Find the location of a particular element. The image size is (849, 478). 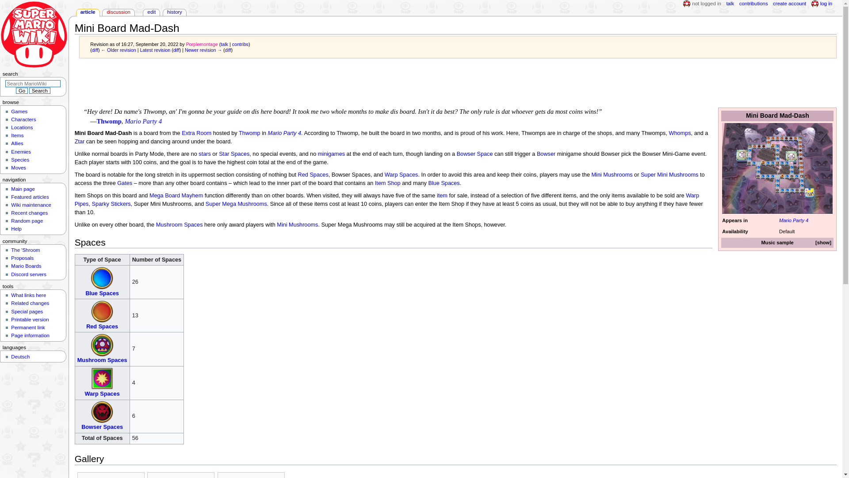

Mega Board Mayhem is located at coordinates (176, 196).